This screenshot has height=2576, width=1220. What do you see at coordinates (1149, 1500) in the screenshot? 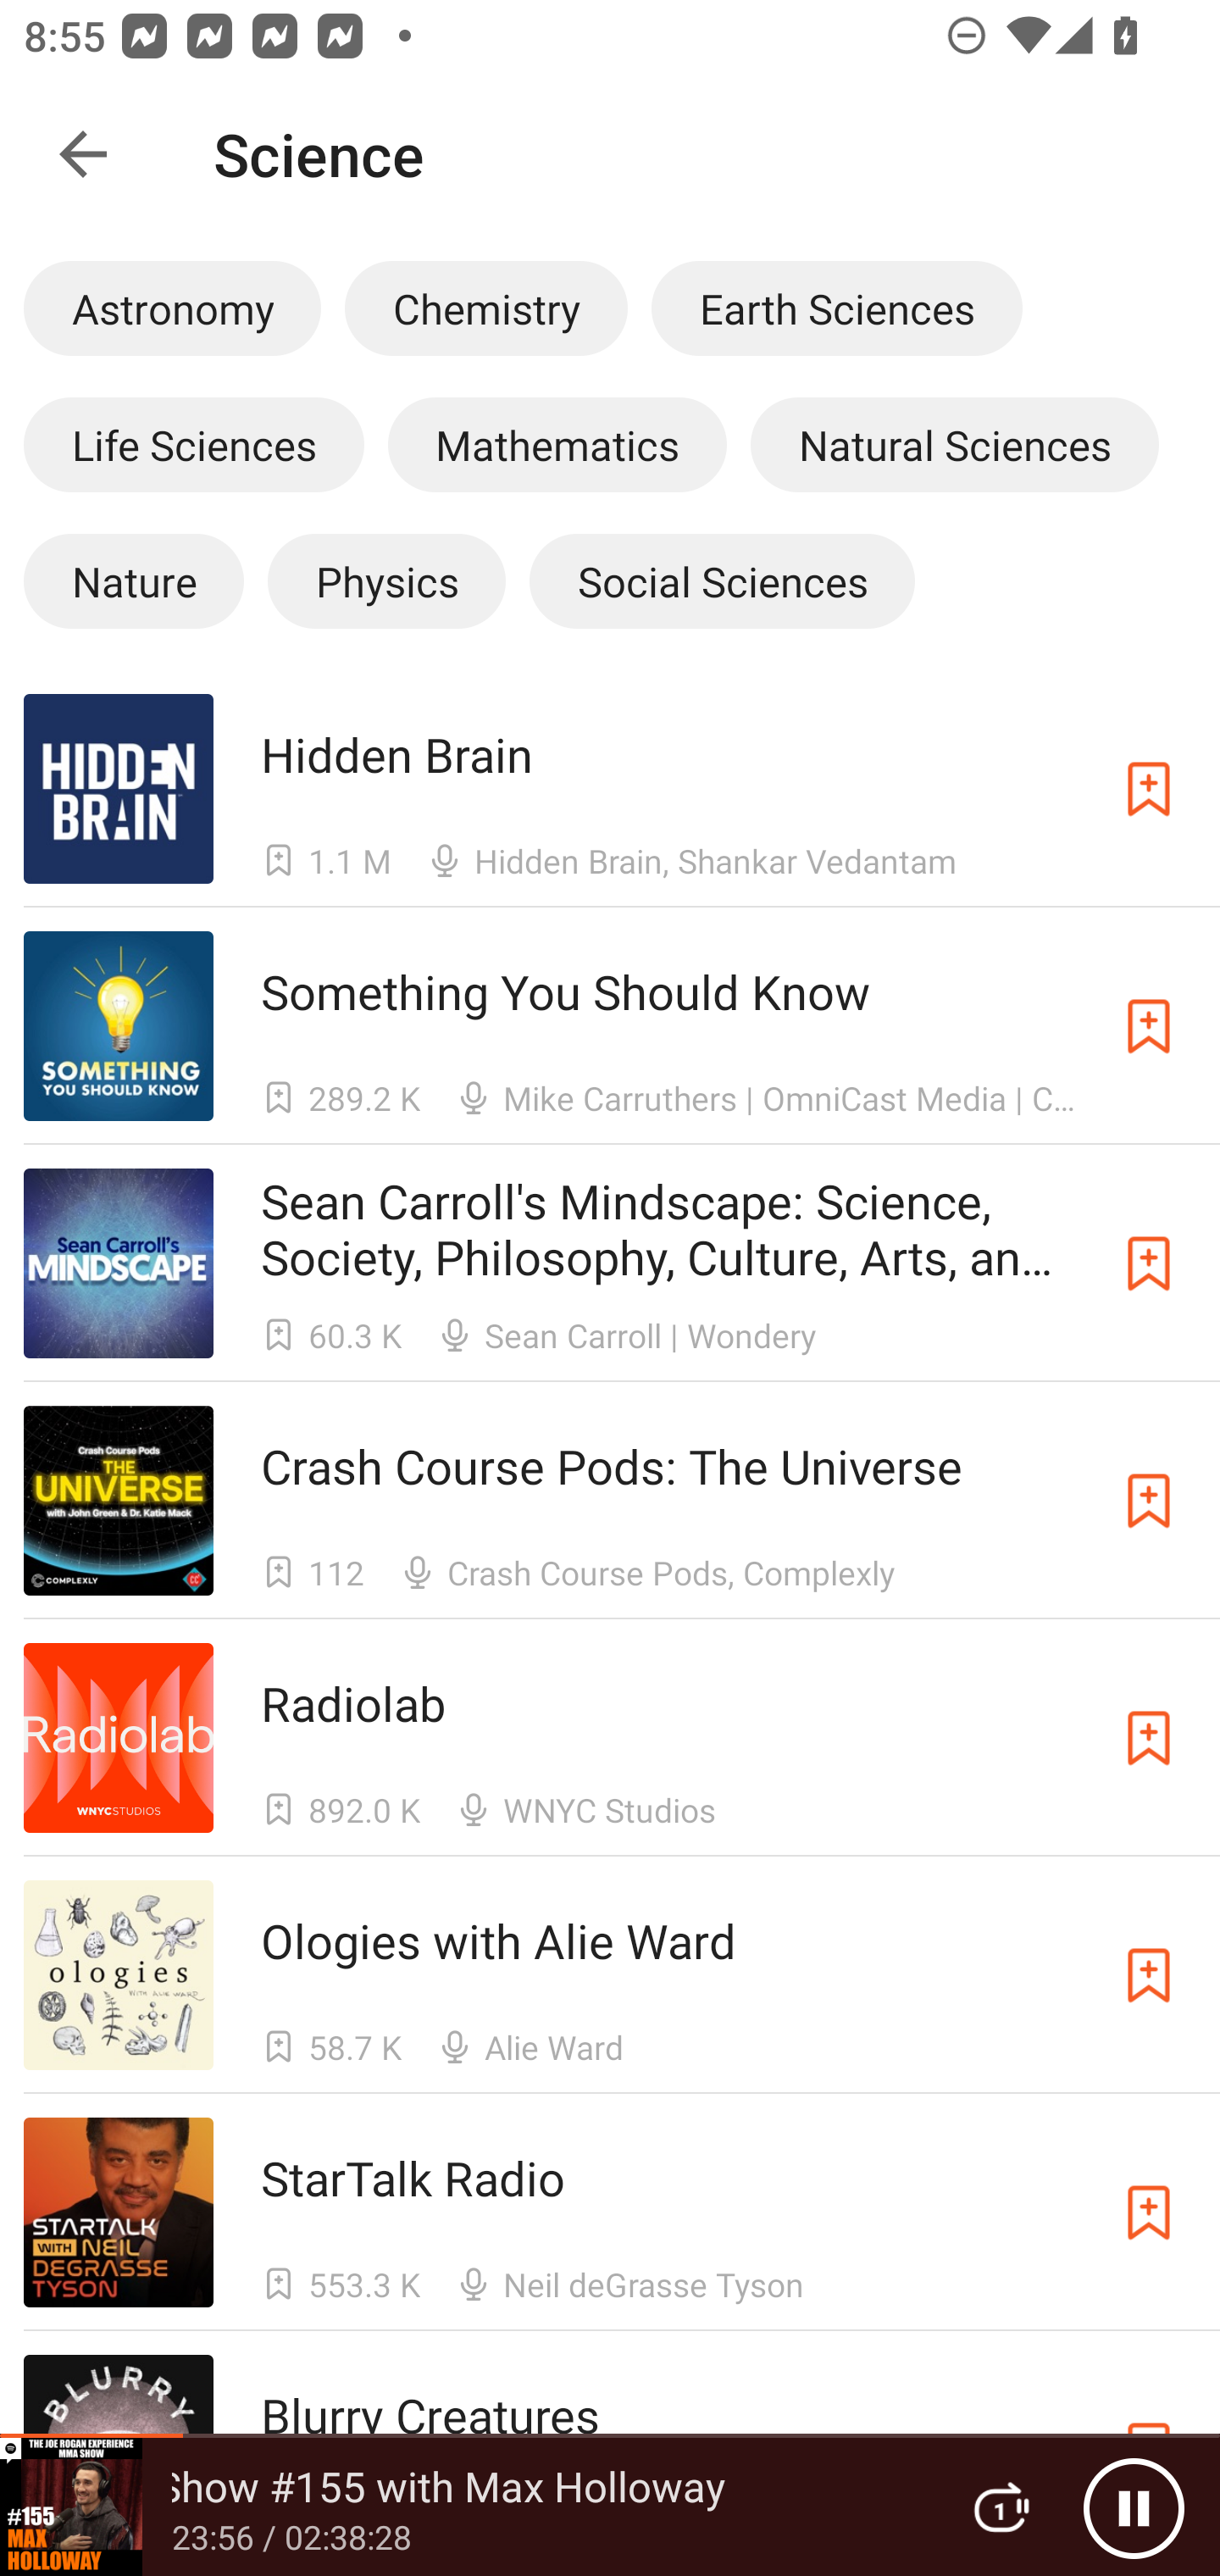
I see `Subscribe` at bounding box center [1149, 1500].